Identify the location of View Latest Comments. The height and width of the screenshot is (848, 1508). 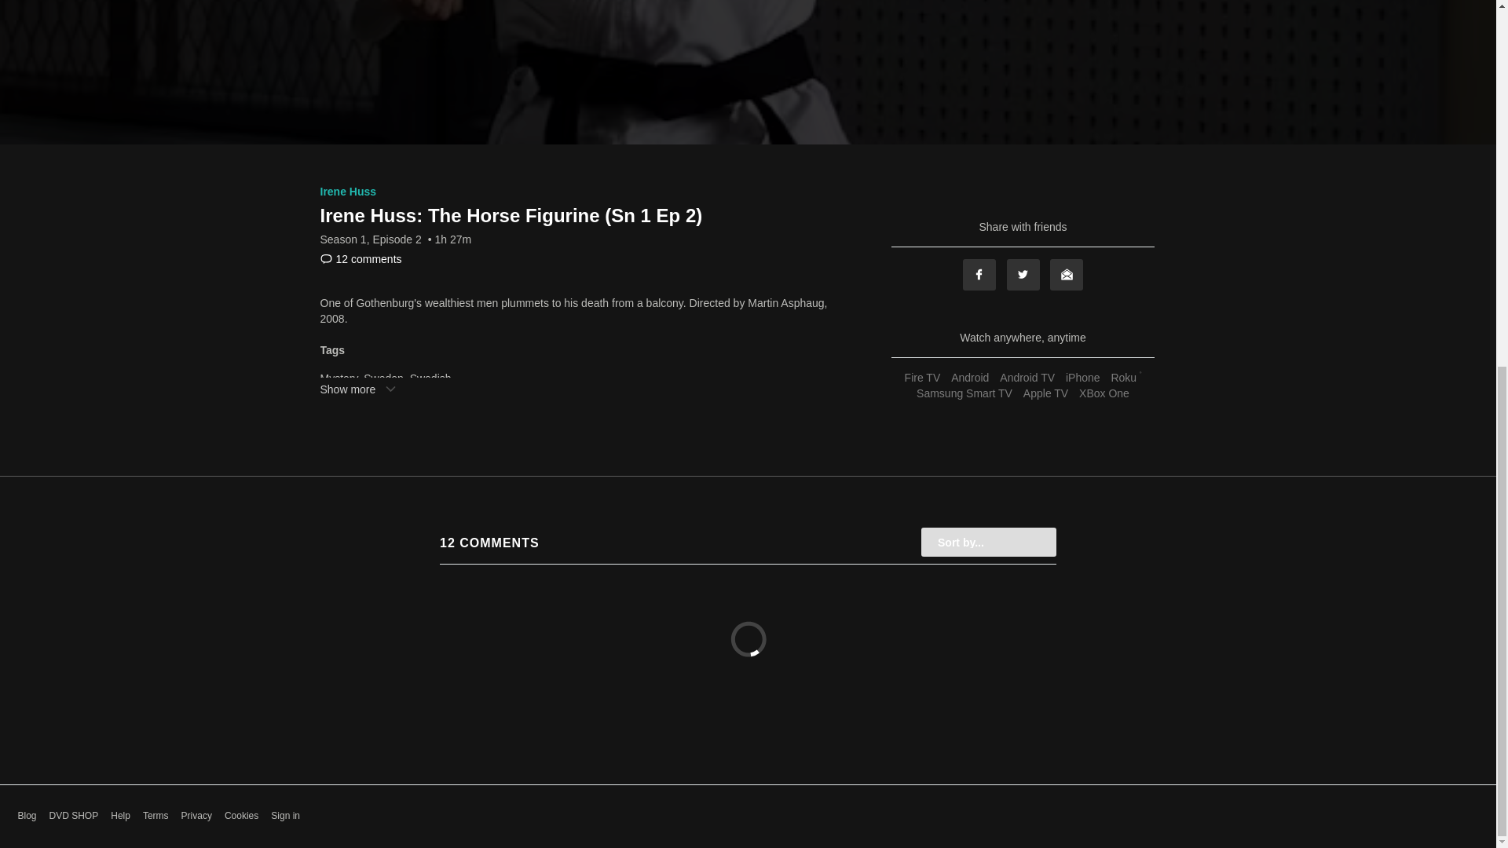
(361, 259).